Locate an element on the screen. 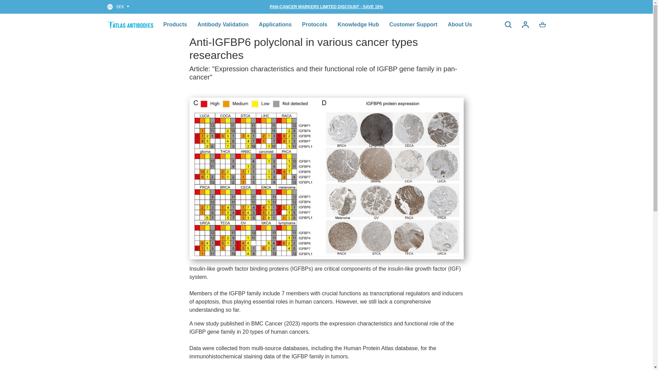 This screenshot has height=370, width=658. Protocols is located at coordinates (315, 24).